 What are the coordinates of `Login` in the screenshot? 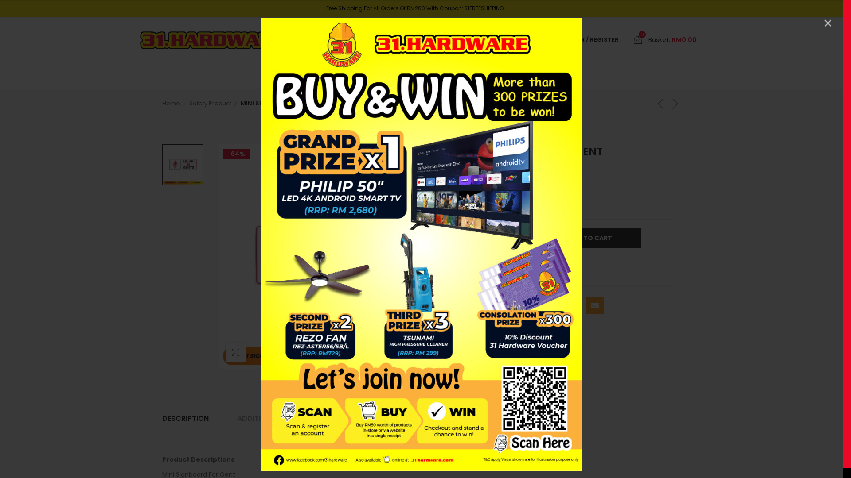 It's located at (547, 162).